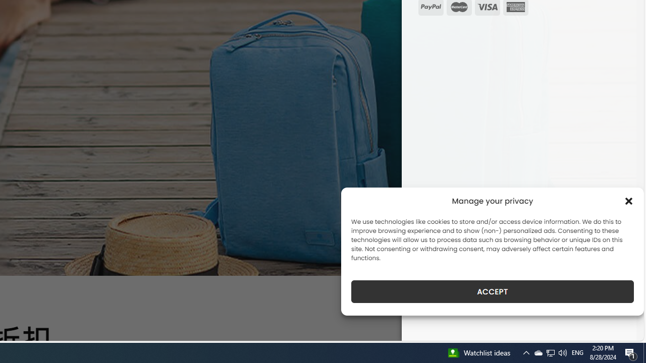 Image resolution: width=646 pixels, height=363 pixels. What do you see at coordinates (493, 291) in the screenshot?
I see `ACCEPT` at bounding box center [493, 291].